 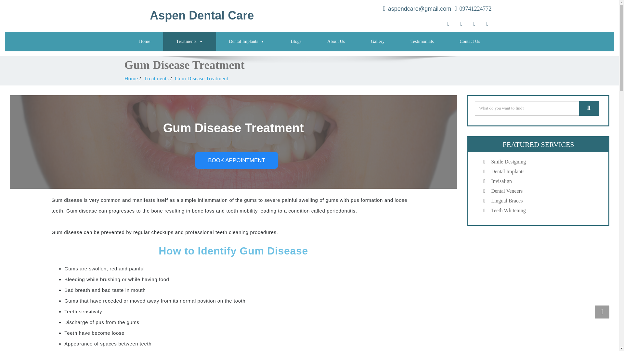 What do you see at coordinates (487, 24) in the screenshot?
I see `instagram` at bounding box center [487, 24].